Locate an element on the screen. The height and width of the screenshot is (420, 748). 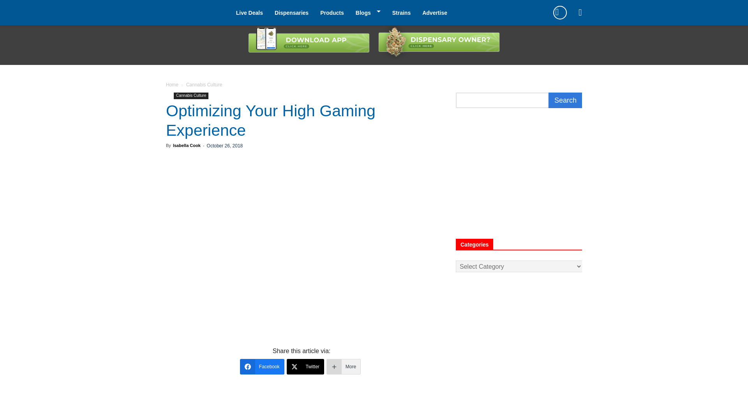
Isabella Cook is located at coordinates (186, 145).